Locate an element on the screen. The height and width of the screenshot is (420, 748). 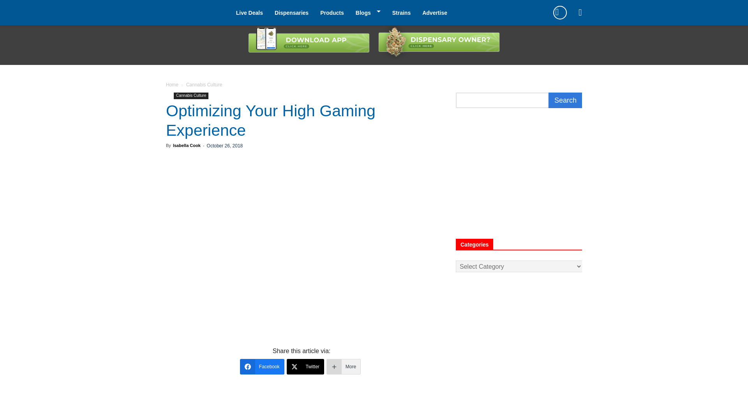
Isabella Cook is located at coordinates (186, 145).